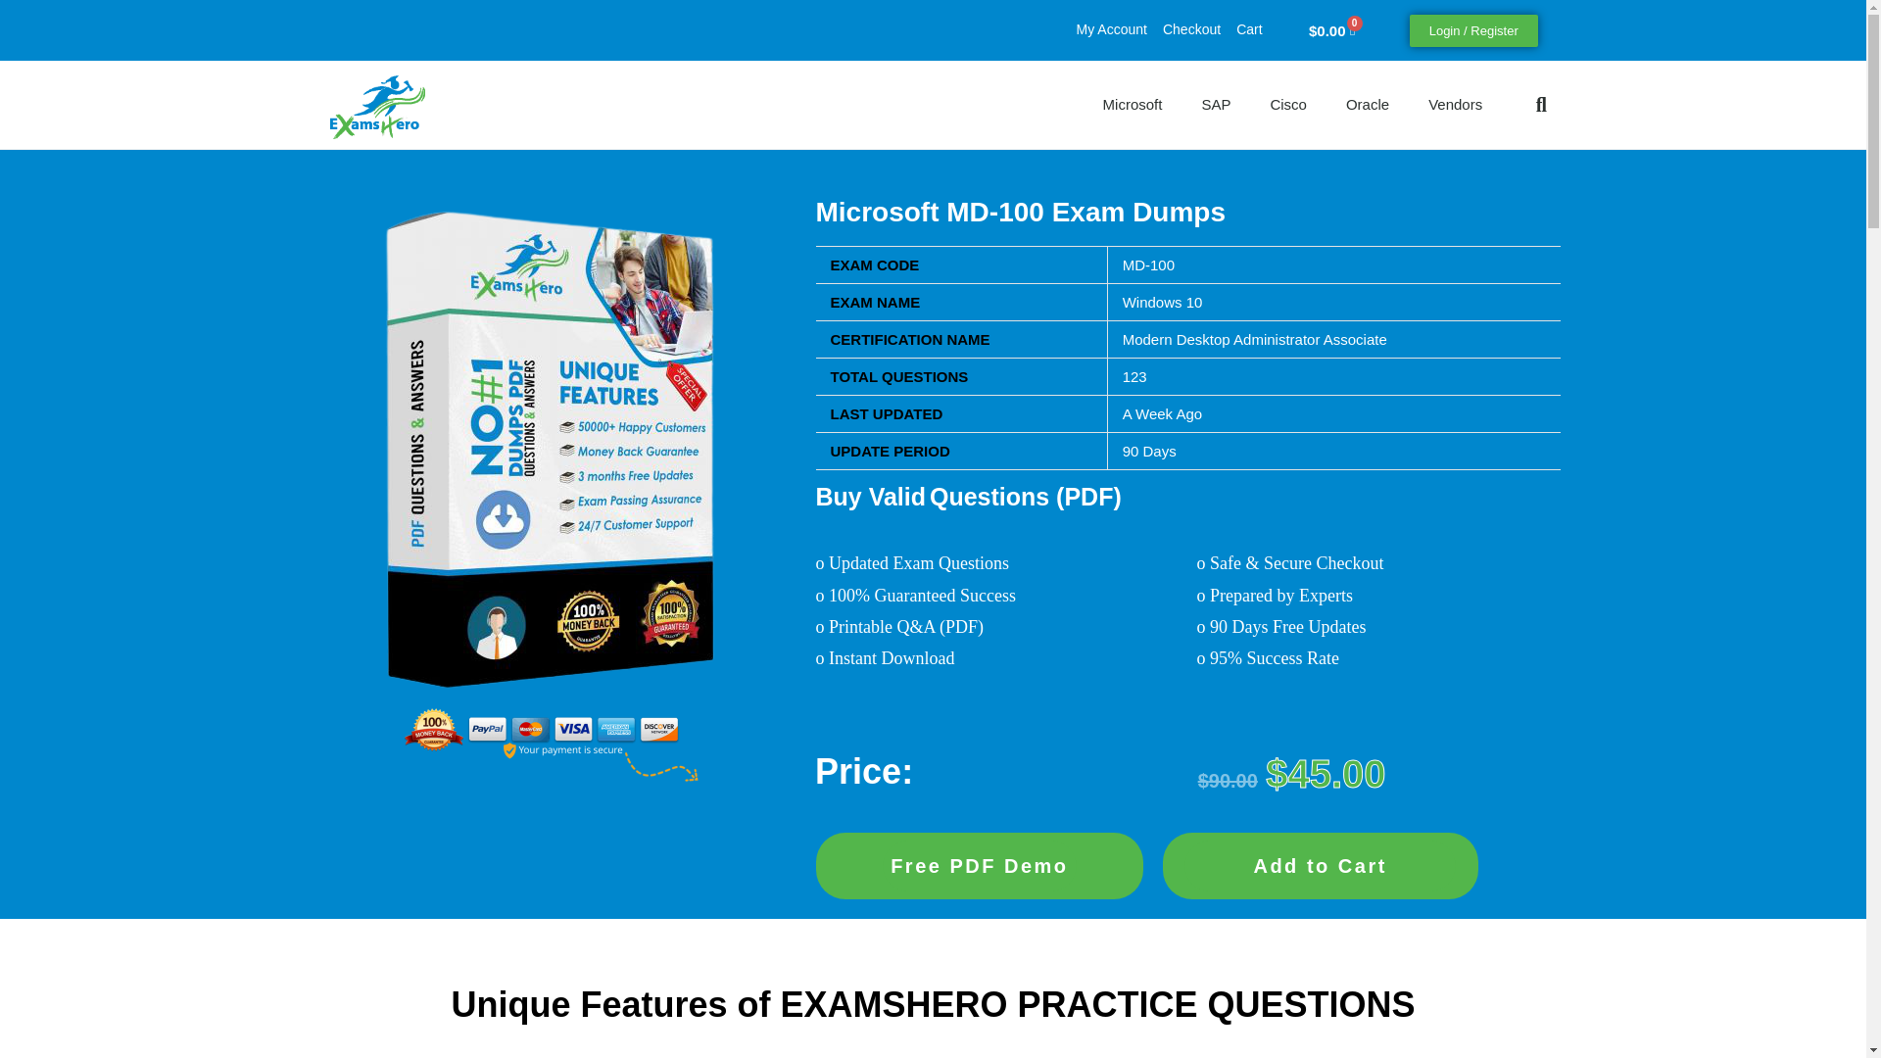  I want to click on Cart, so click(1248, 29).